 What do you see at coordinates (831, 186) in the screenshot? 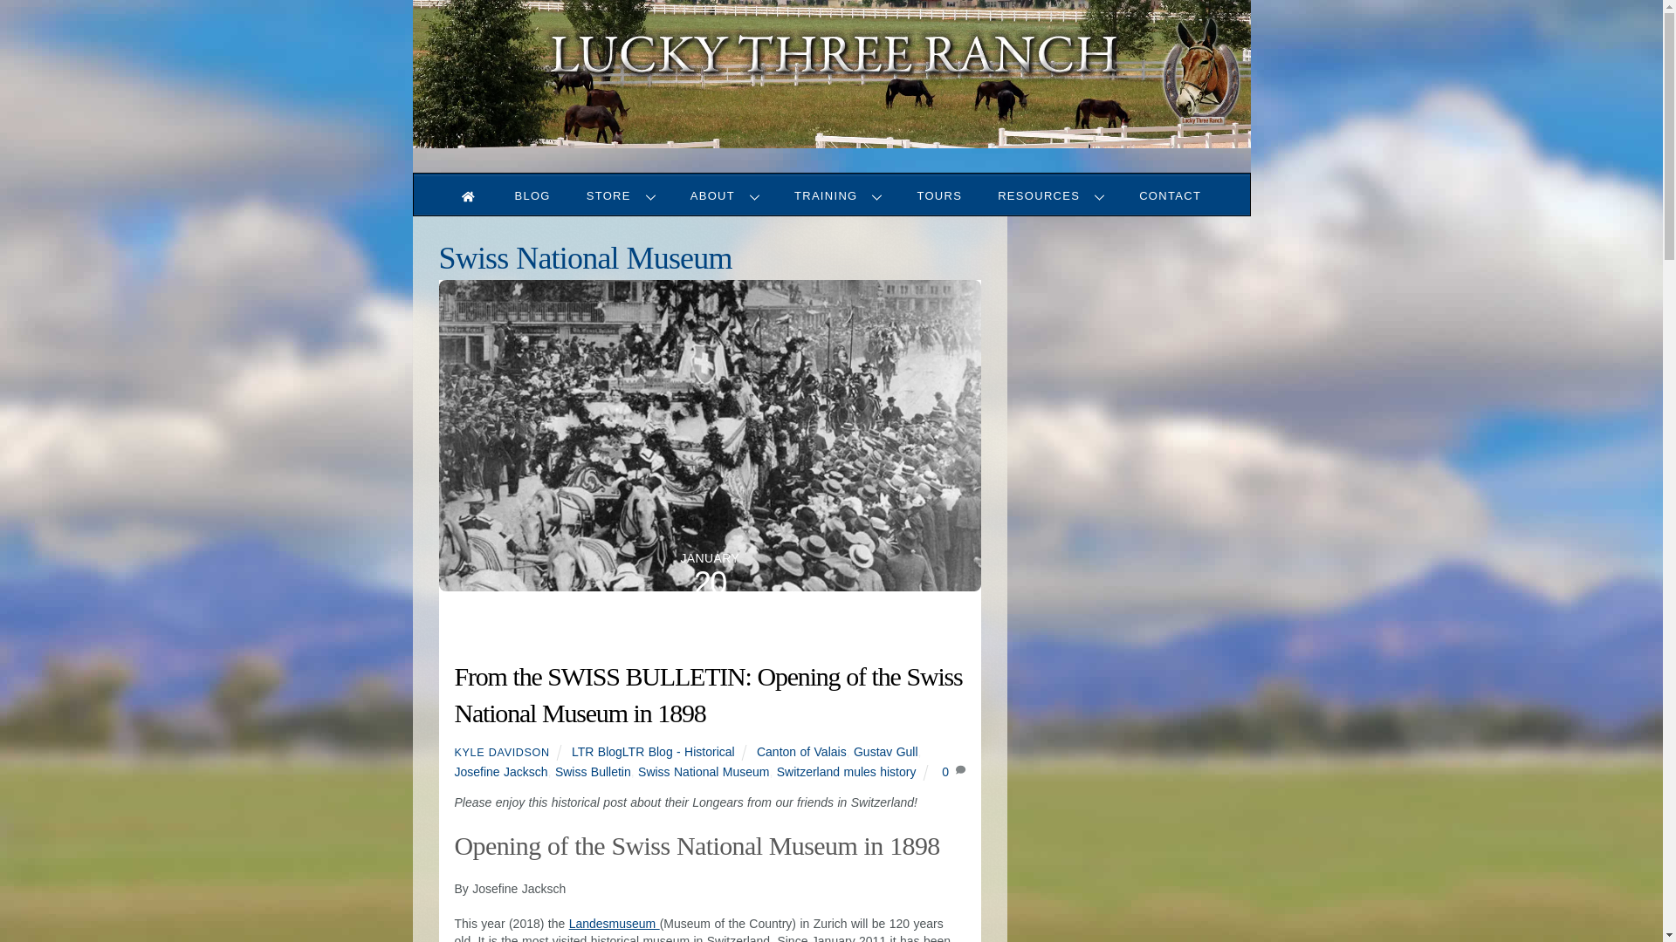
I see `ABOUT` at bounding box center [831, 186].